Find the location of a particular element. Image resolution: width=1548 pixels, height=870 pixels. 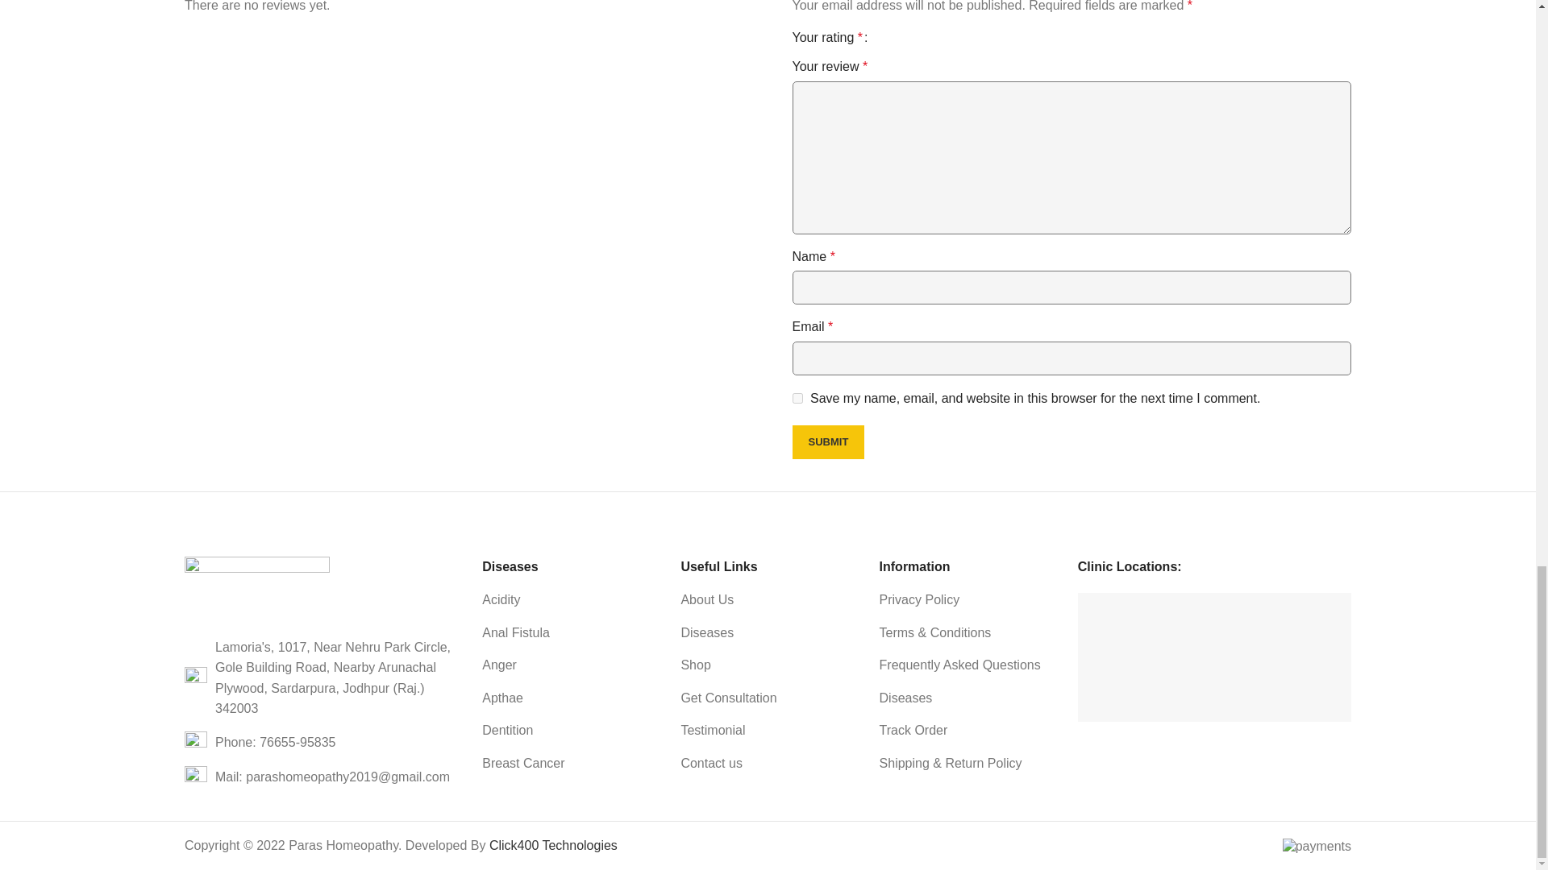

Acidity is located at coordinates (569, 600).